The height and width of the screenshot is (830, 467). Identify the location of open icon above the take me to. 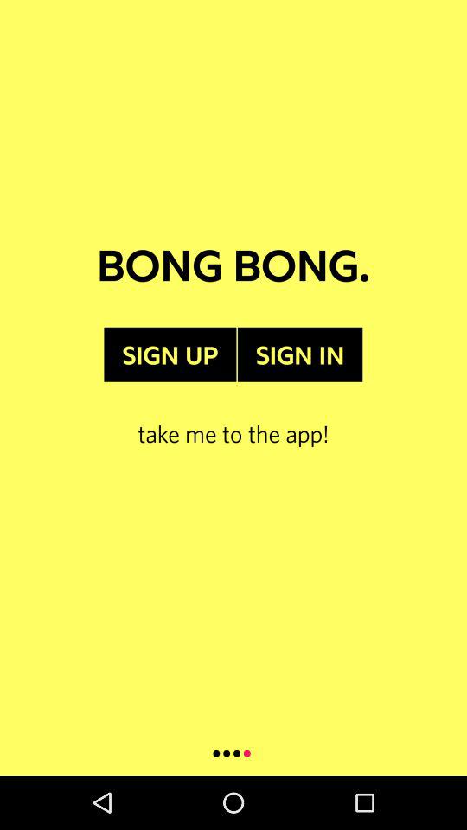
(170, 354).